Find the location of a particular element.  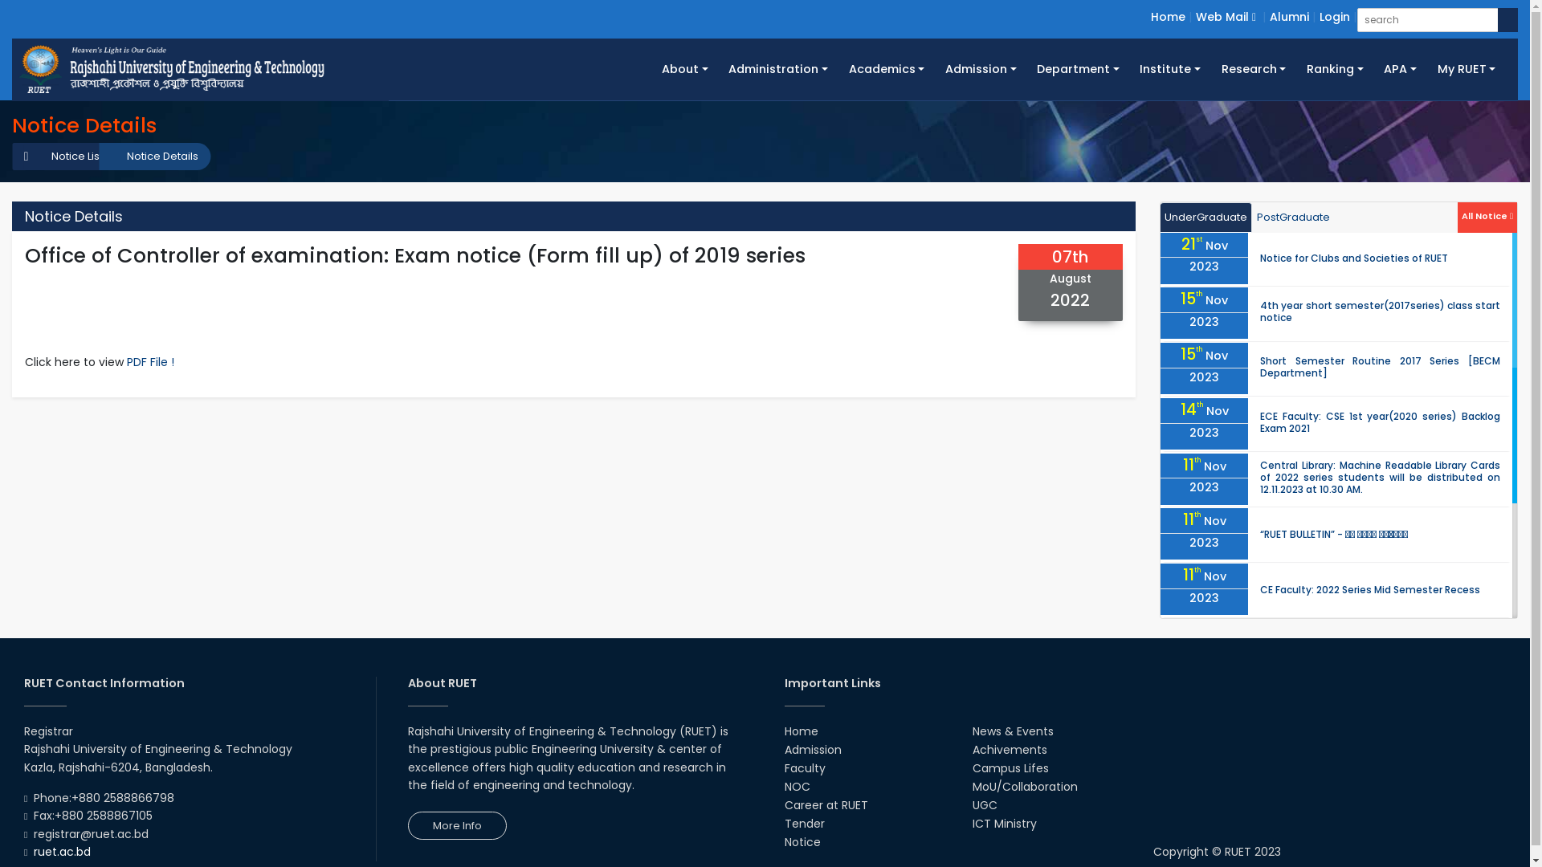

Admission is located at coordinates (813, 750).